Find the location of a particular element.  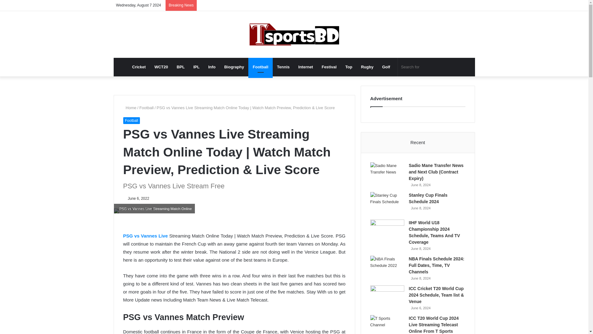

Home is located at coordinates (129, 108).